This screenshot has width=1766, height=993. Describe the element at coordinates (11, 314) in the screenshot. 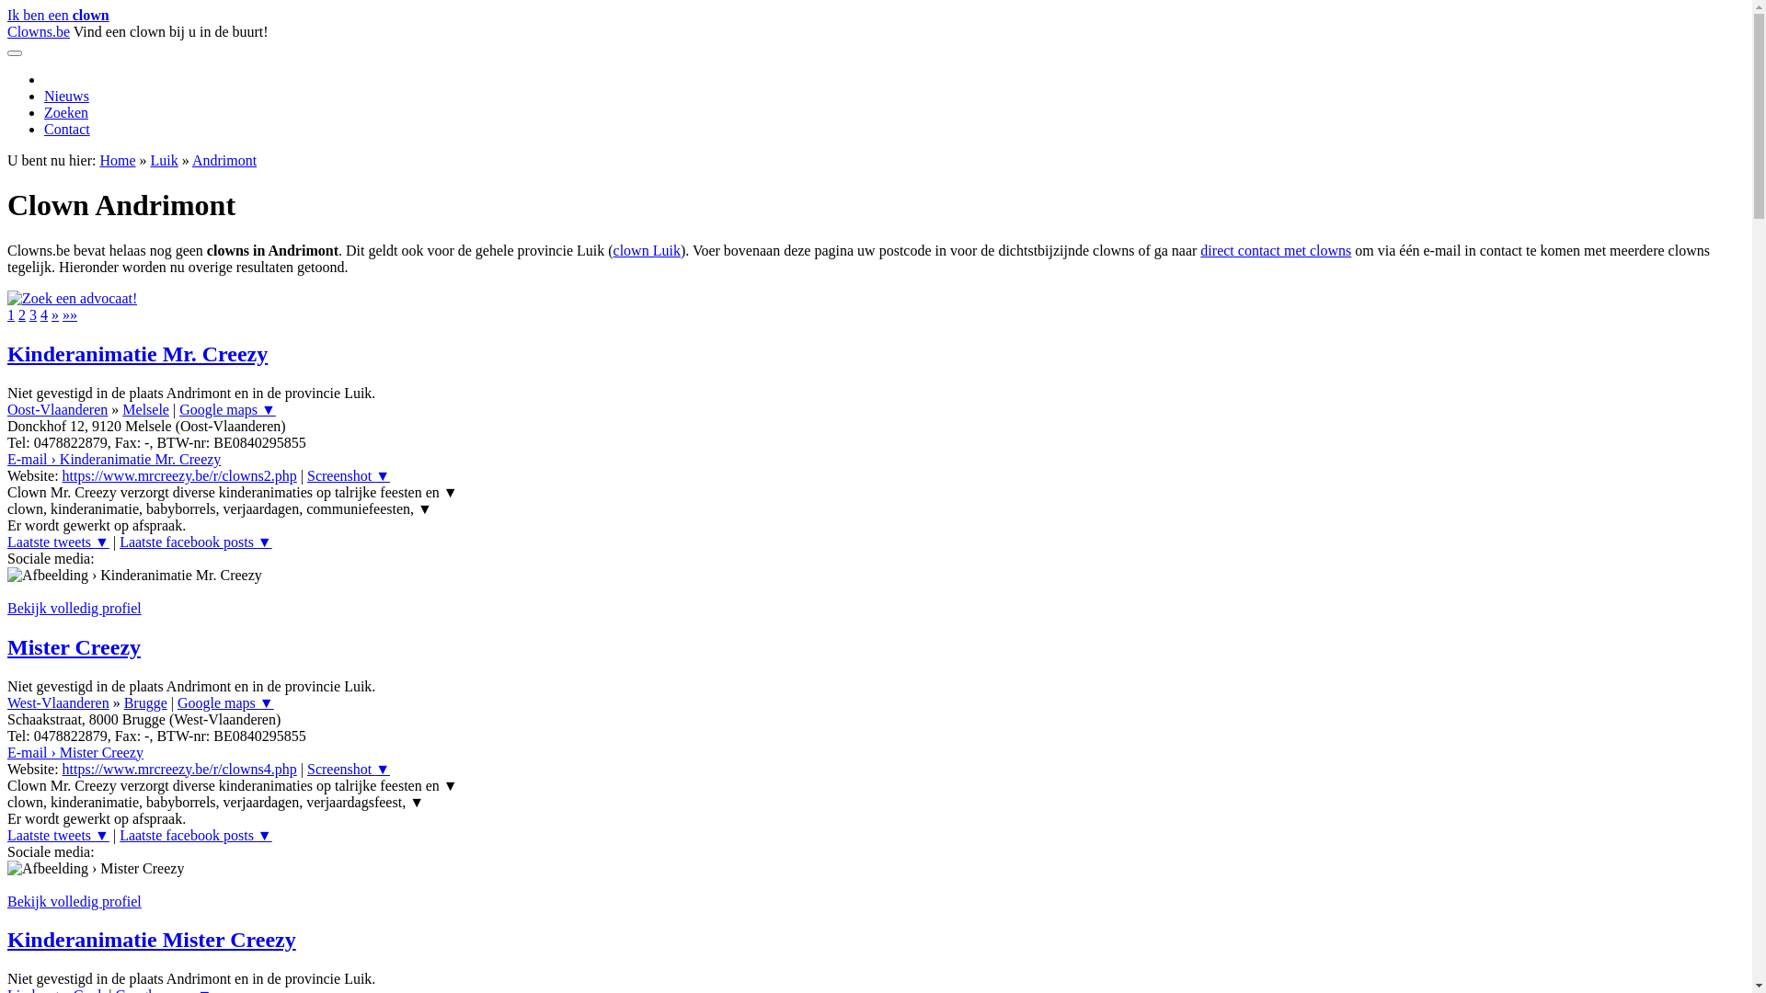

I see `1` at that location.